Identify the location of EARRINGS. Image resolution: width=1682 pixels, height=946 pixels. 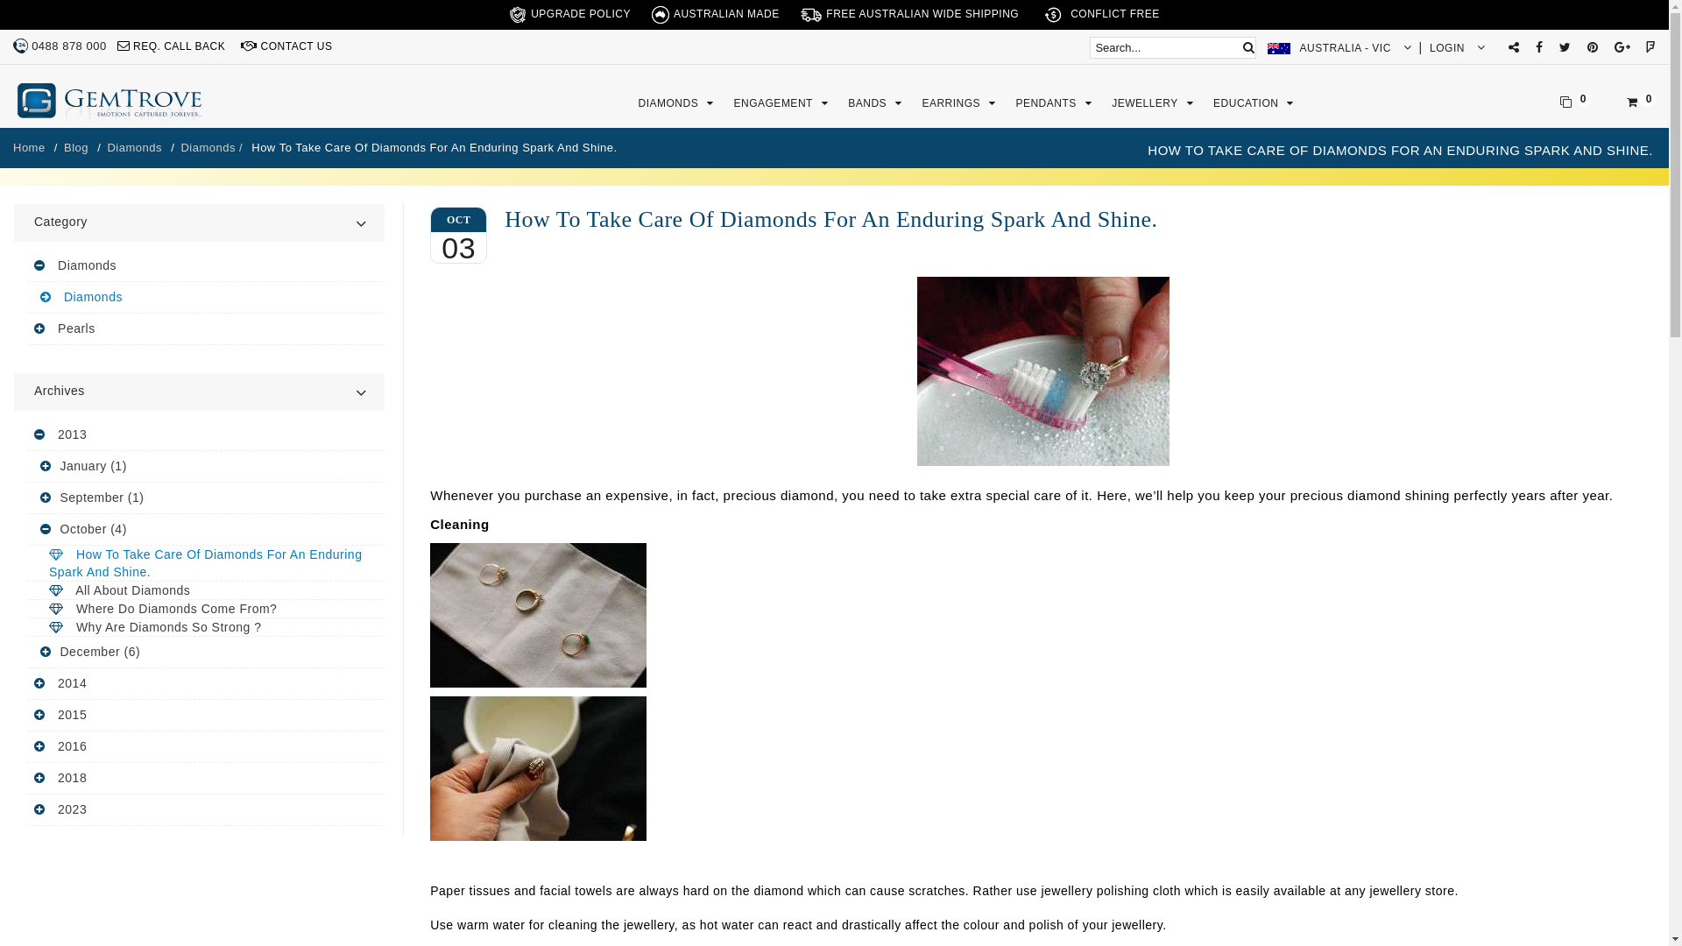
(960, 103).